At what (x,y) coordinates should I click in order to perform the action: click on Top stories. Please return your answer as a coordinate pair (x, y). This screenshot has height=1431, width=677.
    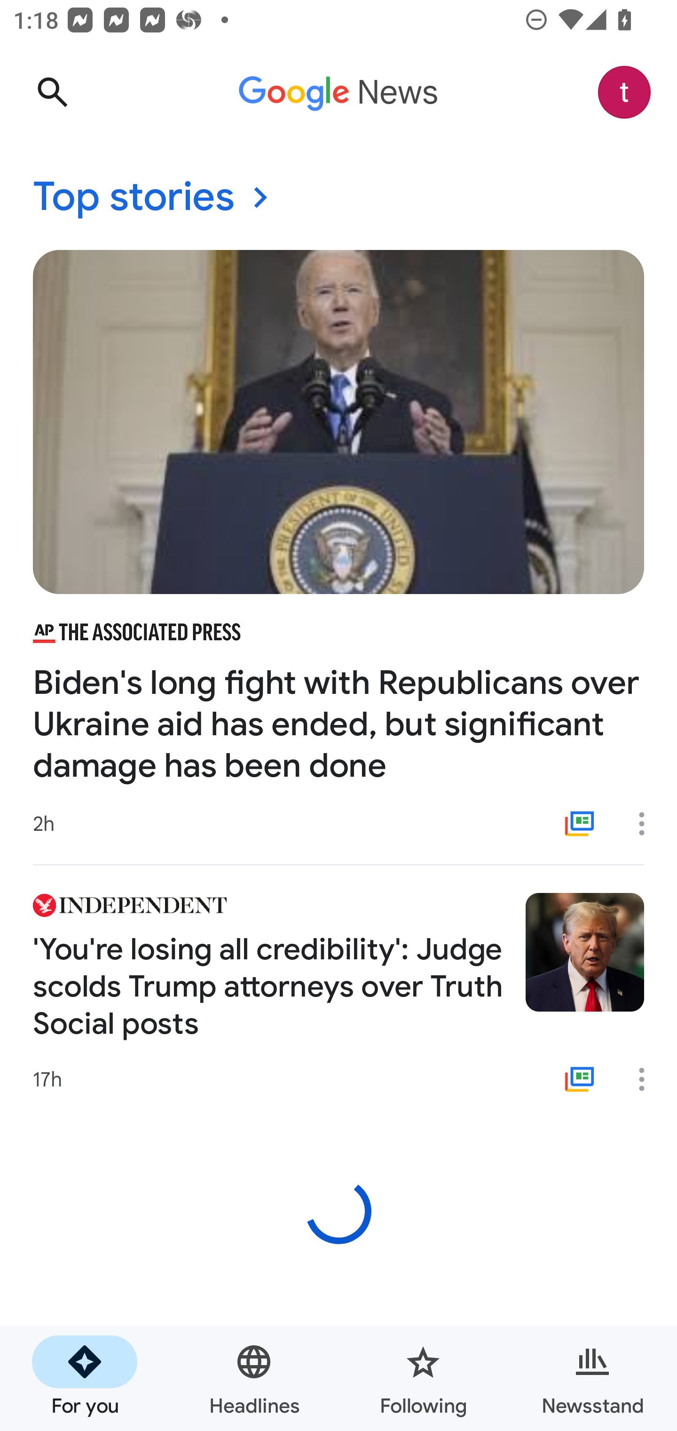
    Looking at the image, I should click on (338, 198).